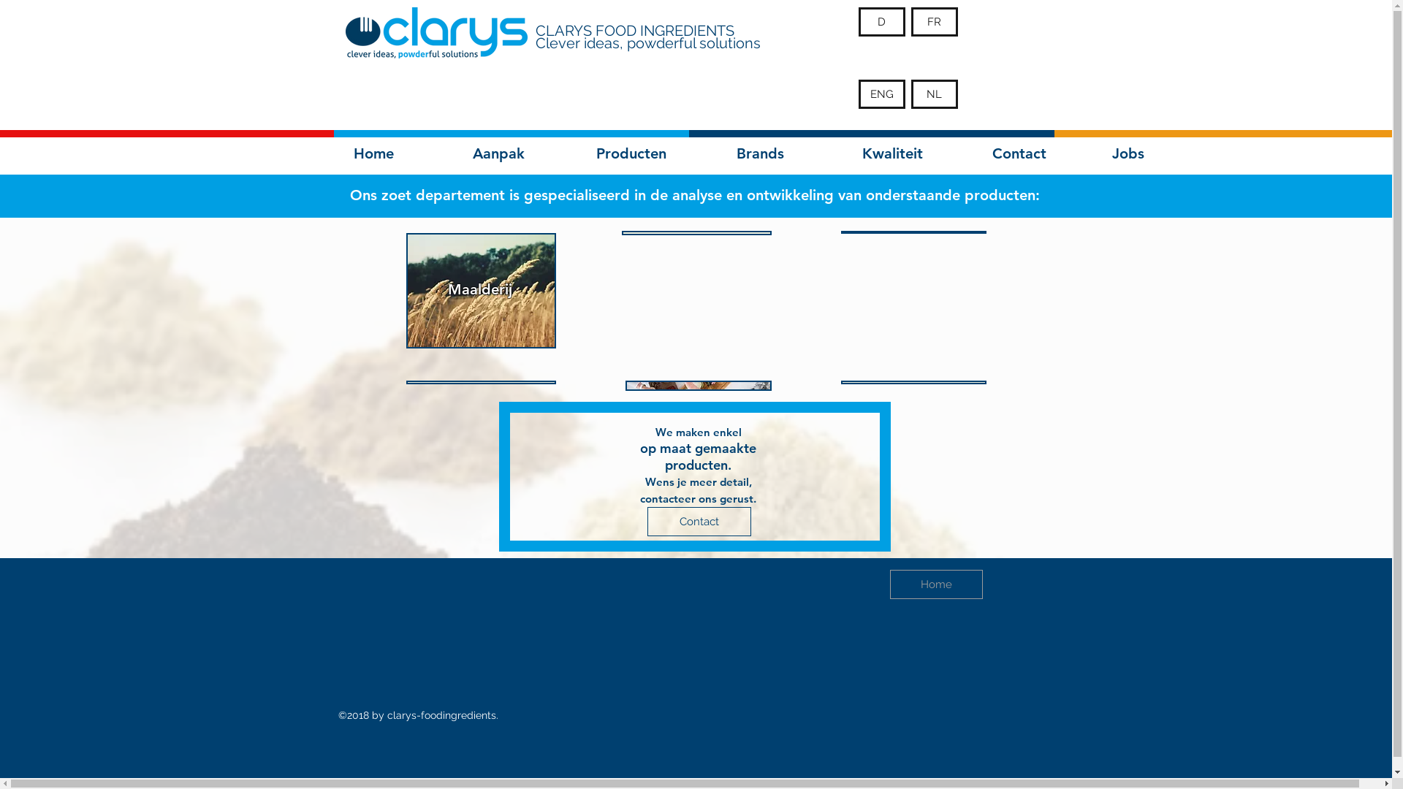 This screenshot has height=789, width=1403. Describe the element at coordinates (881, 94) in the screenshot. I see `ENG` at that location.